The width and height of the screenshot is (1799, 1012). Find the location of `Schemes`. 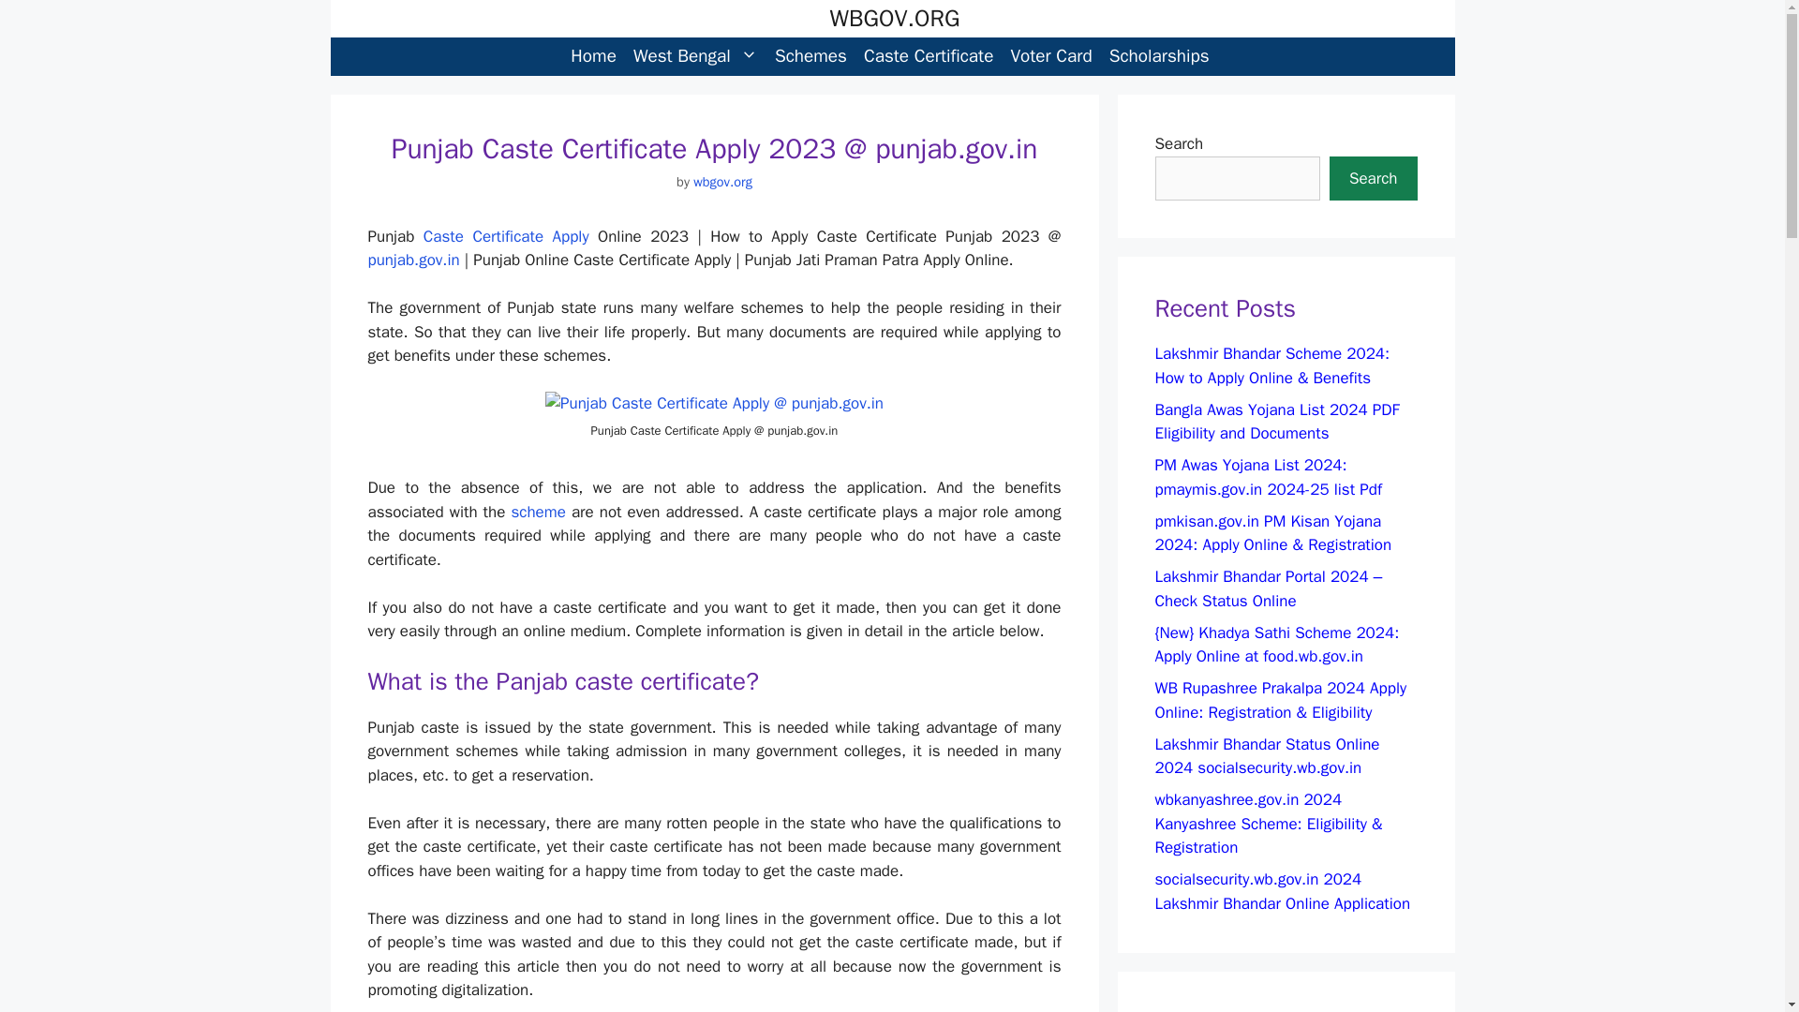

Schemes is located at coordinates (810, 56).